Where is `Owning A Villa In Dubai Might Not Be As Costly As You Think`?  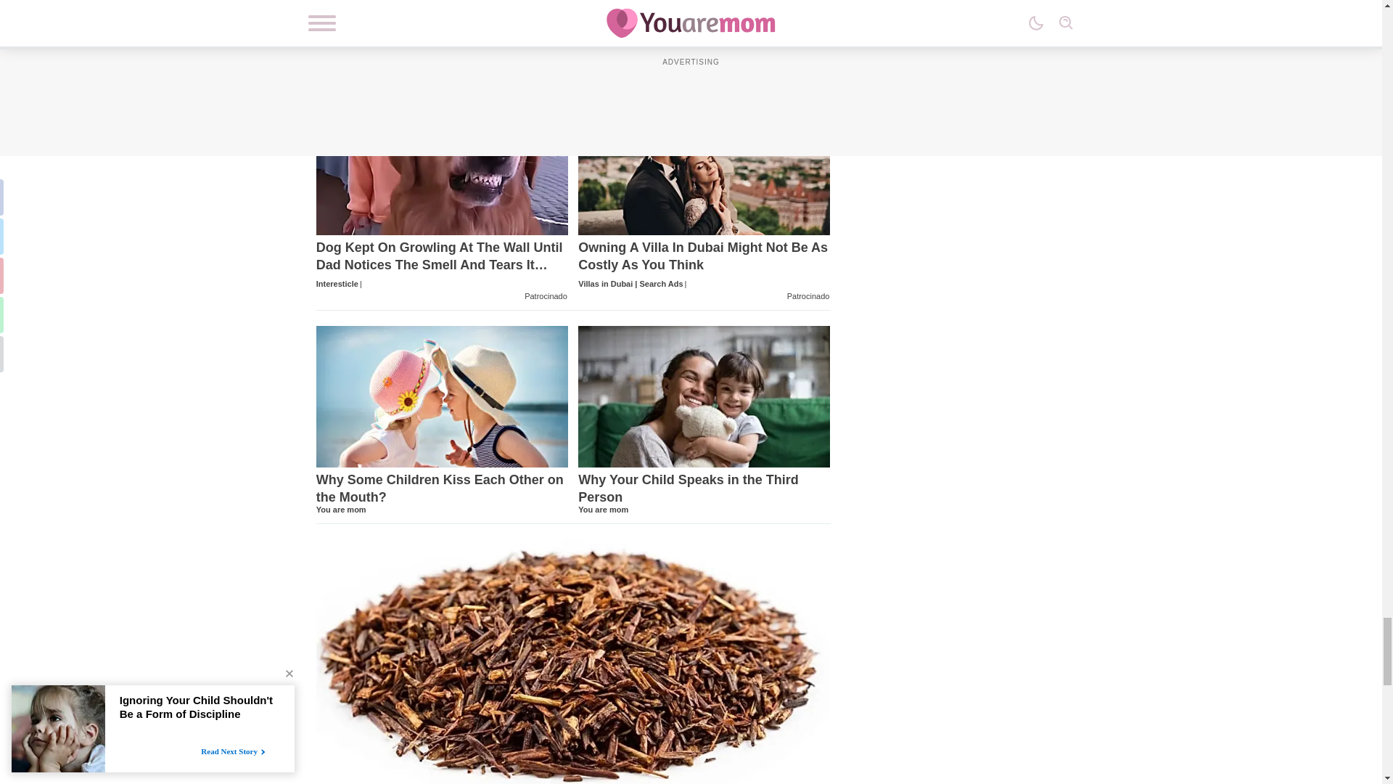
Owning A Villa In Dubai Might Not Be As Costly As You Think is located at coordinates (704, 266).